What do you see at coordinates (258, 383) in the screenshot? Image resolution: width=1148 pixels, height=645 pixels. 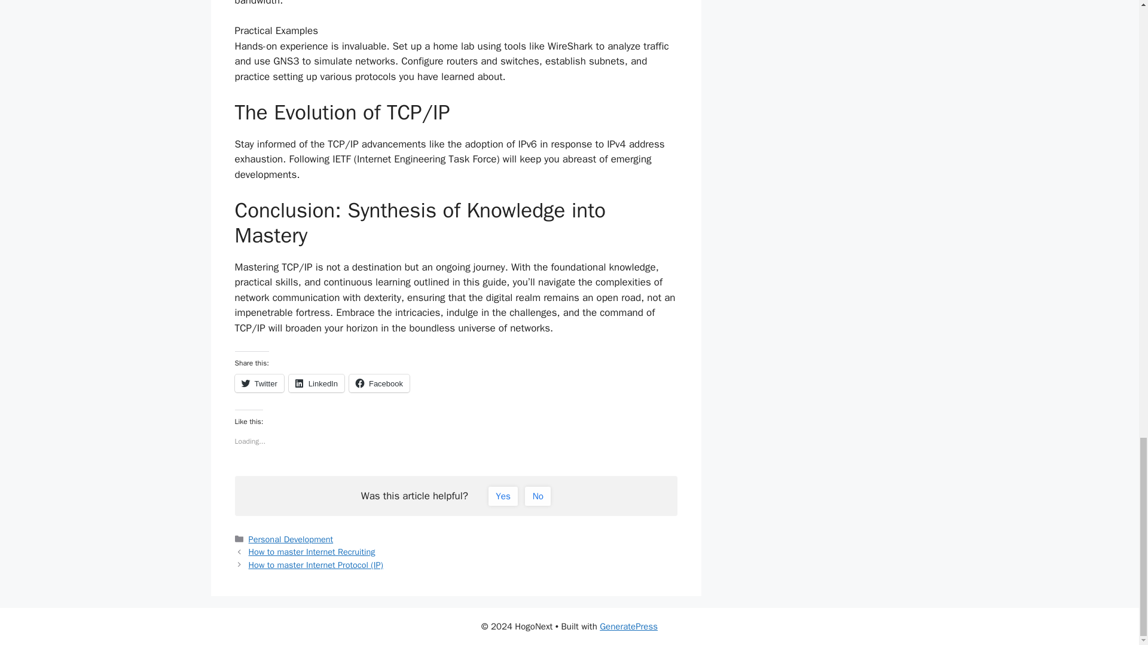 I see `Twitter` at bounding box center [258, 383].